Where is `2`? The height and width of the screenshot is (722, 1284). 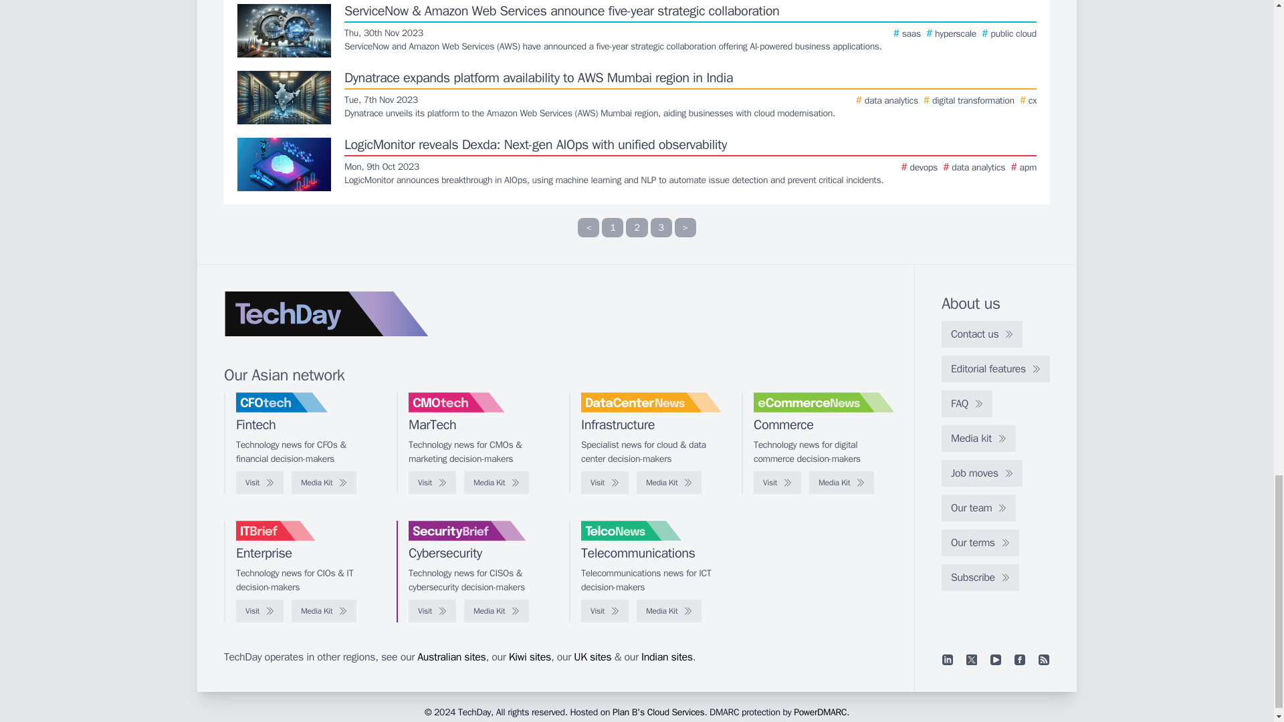
2 is located at coordinates (637, 227).